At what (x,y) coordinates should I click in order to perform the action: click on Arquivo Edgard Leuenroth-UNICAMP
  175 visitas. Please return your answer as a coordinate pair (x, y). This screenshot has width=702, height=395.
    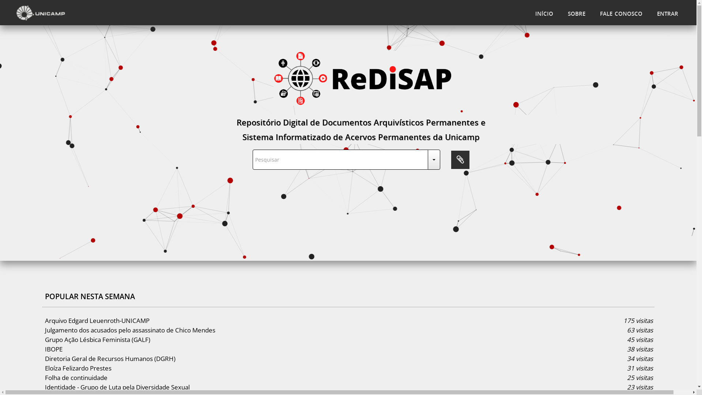
    Looking at the image, I should click on (348, 321).